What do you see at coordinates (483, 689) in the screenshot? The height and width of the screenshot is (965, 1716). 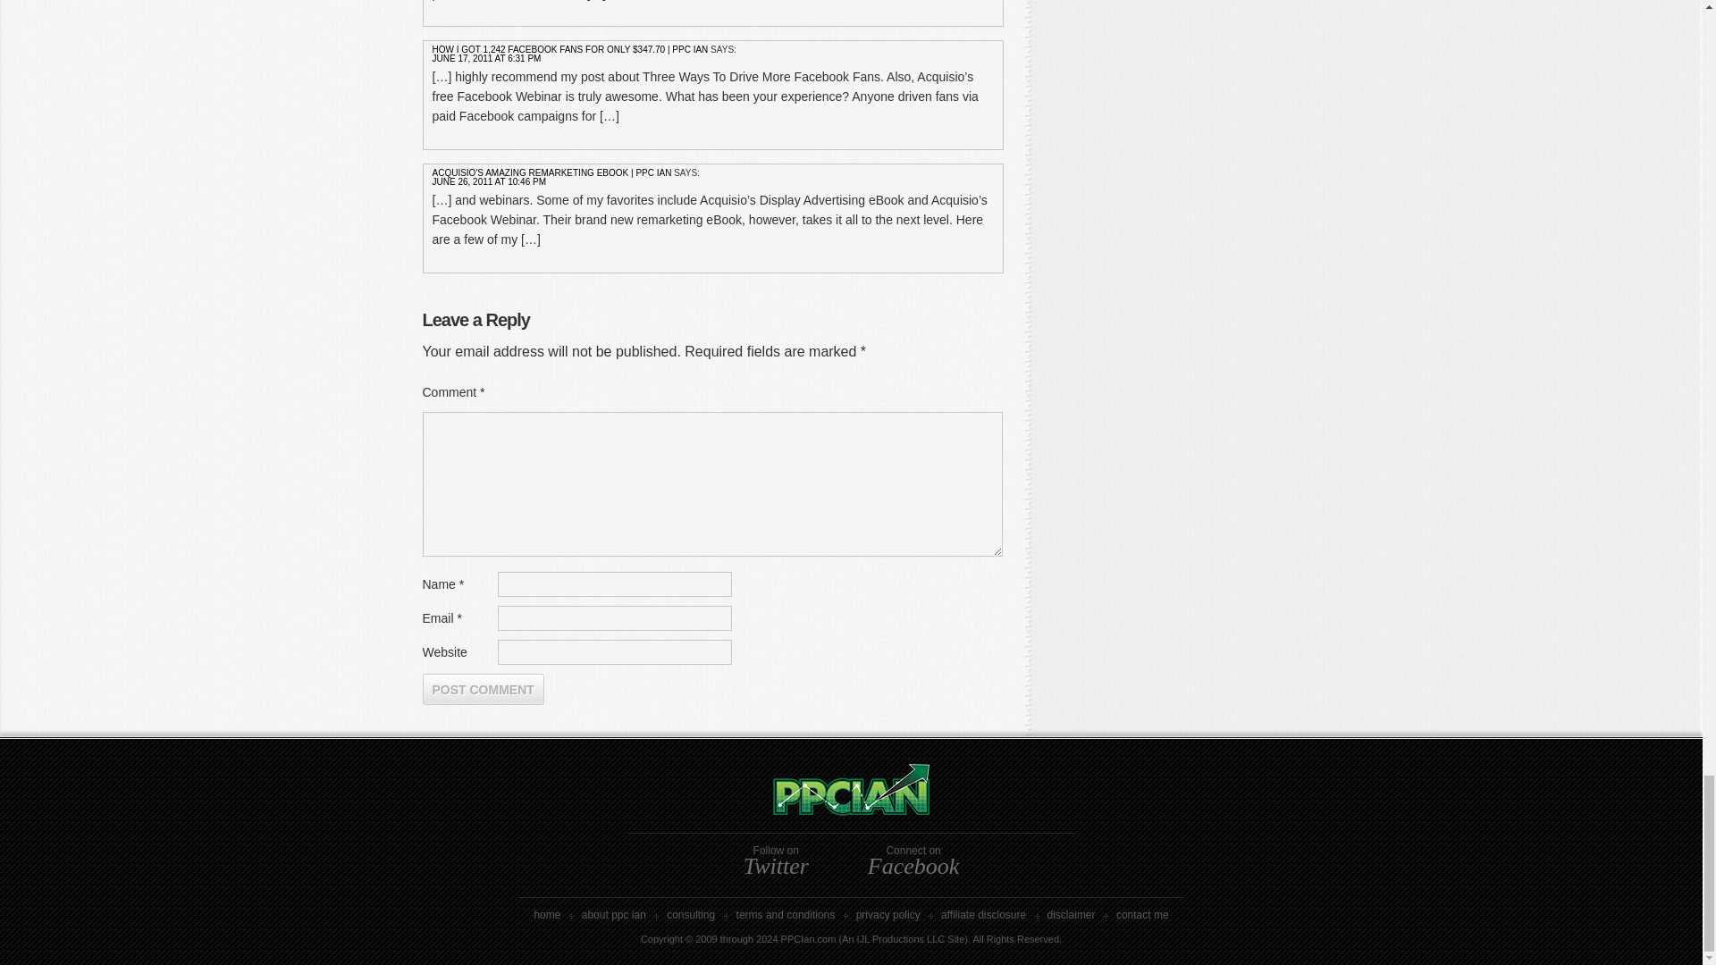 I see `Post Comment` at bounding box center [483, 689].